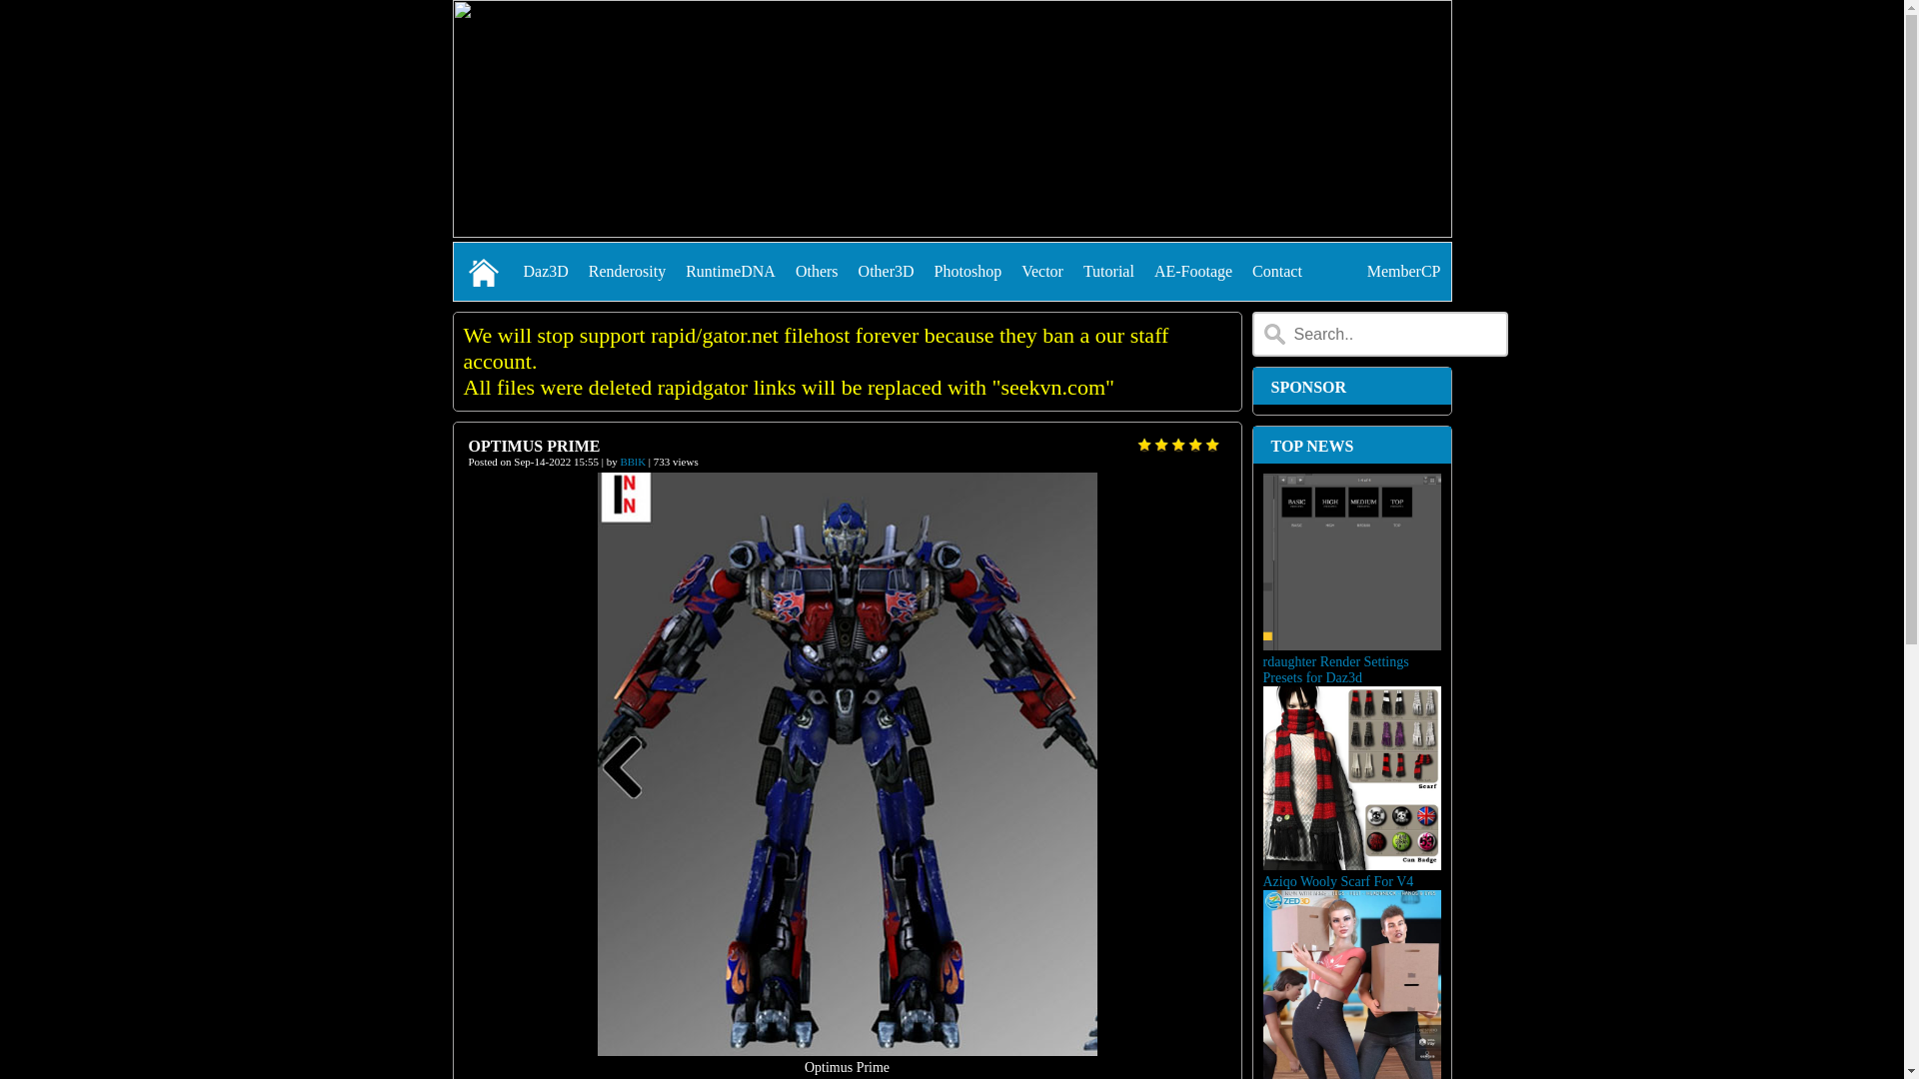 The width and height of the screenshot is (1919, 1079). Describe the element at coordinates (1042, 272) in the screenshot. I see `Vector` at that location.